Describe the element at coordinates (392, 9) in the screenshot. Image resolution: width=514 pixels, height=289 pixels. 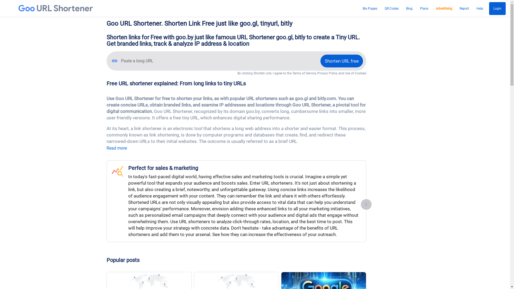
I see `QR Codes` at that location.